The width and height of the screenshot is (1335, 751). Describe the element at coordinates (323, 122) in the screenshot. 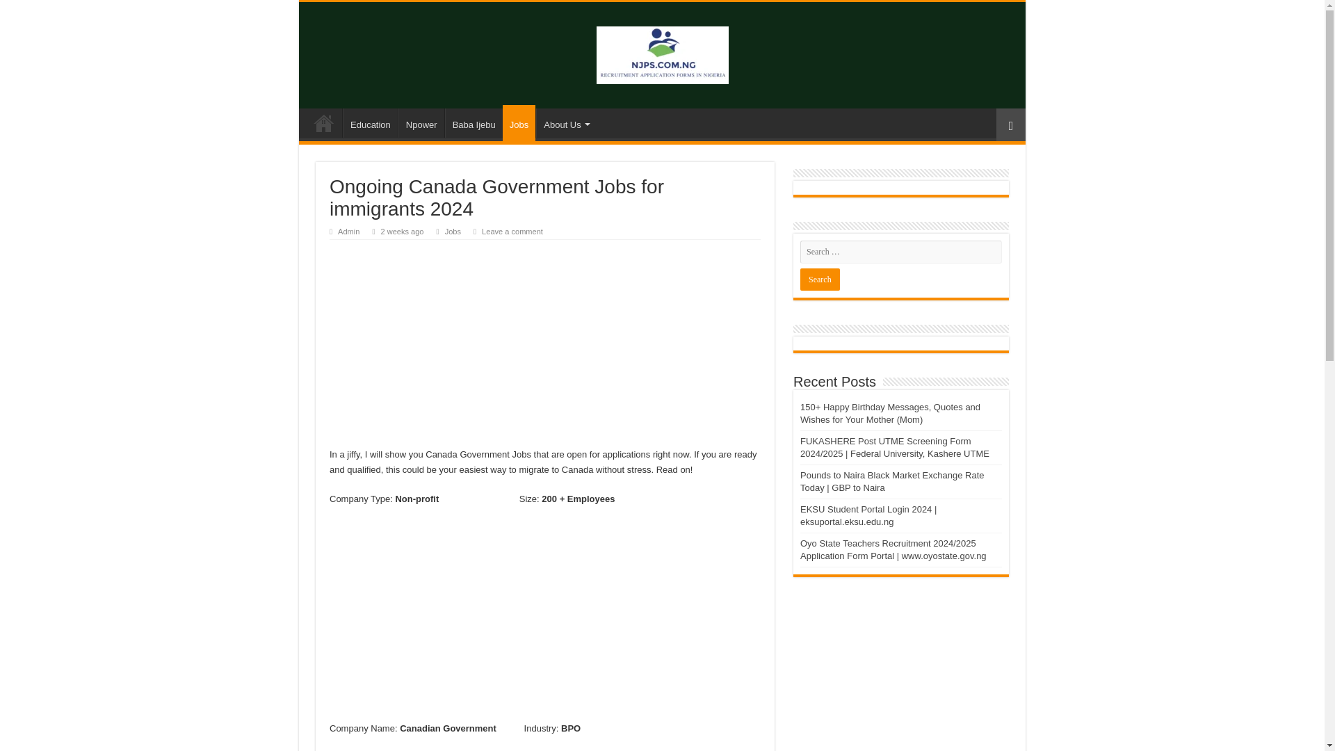

I see `Home` at that location.